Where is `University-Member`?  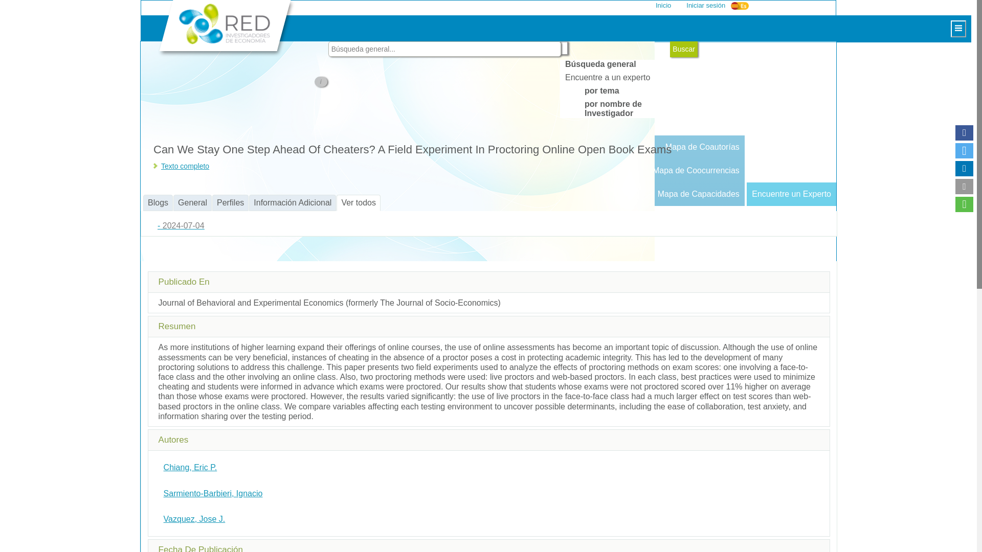 University-Member is located at coordinates (460, 194).